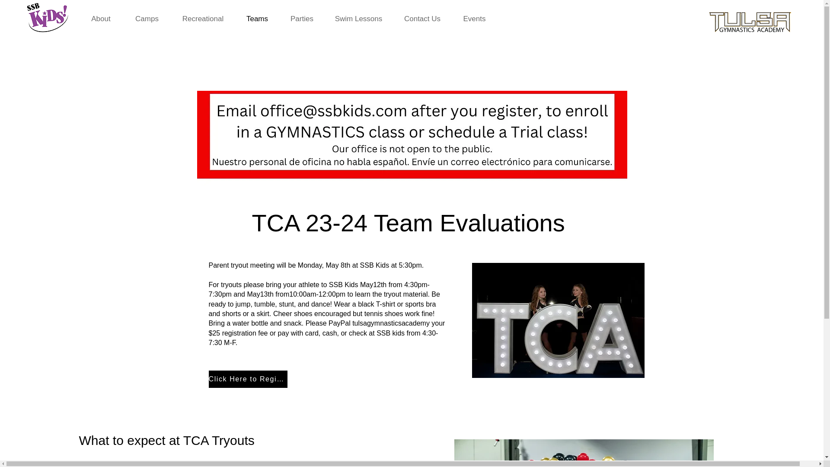  I want to click on Teams, so click(257, 18).